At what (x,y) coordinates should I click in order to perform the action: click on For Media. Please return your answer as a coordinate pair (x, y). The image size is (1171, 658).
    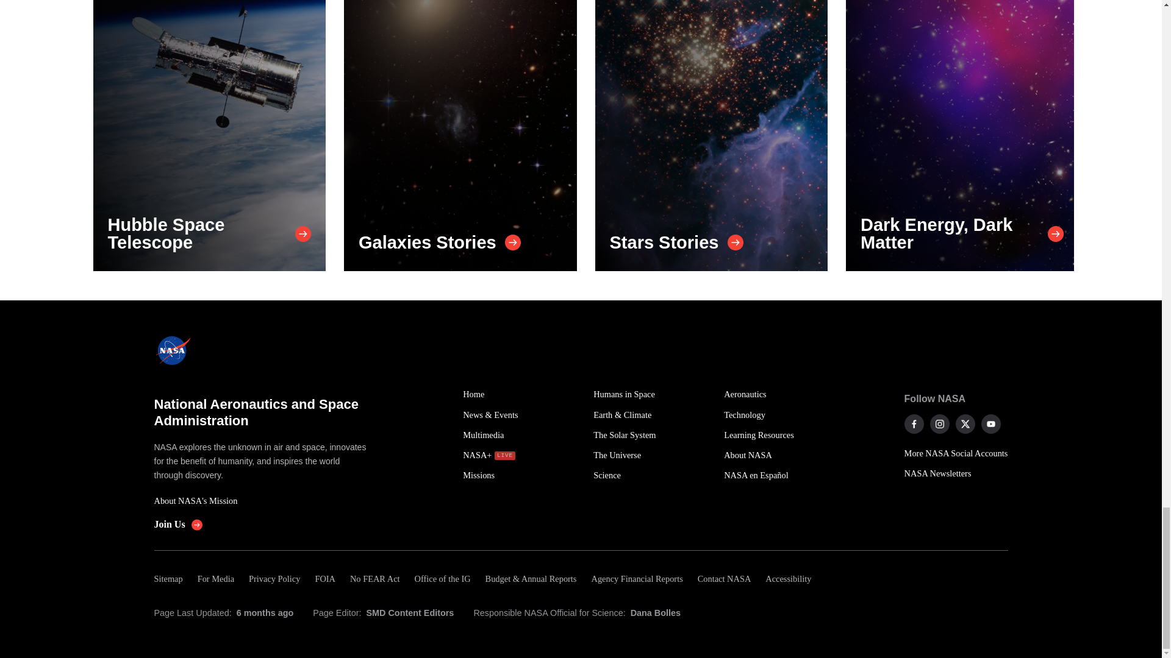
    Looking at the image, I should click on (215, 579).